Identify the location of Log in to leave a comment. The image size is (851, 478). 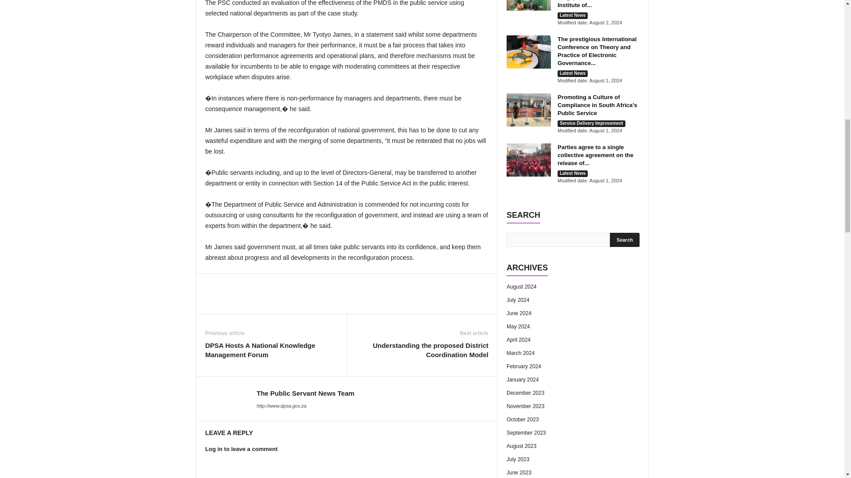
(241, 449).